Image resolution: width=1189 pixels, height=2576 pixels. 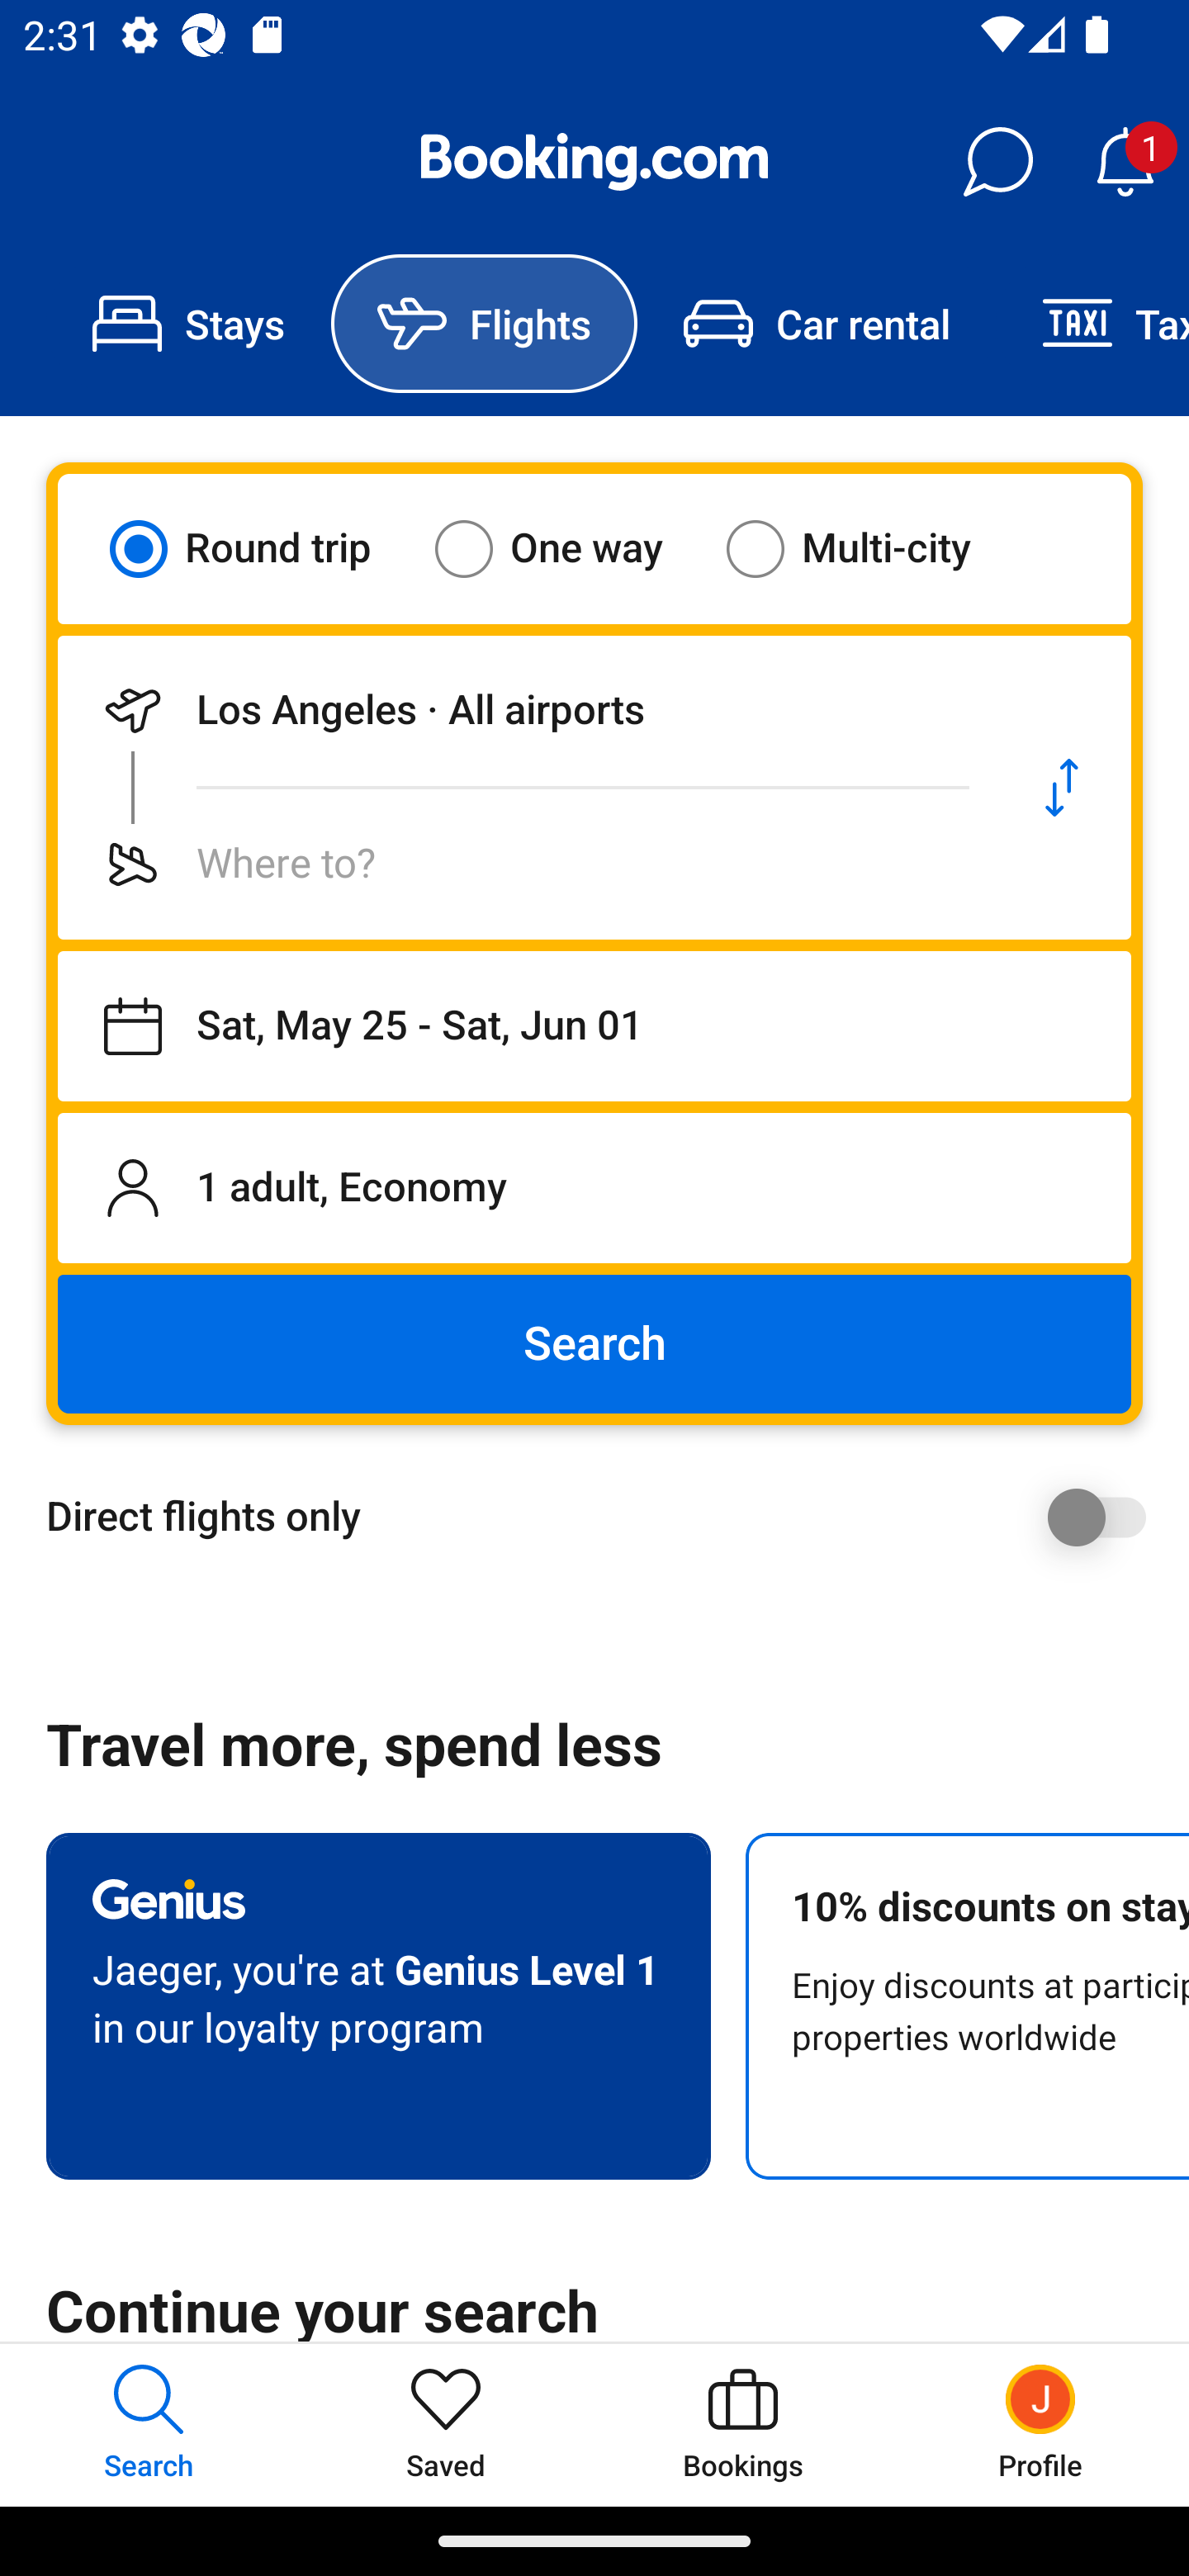 What do you see at coordinates (569, 548) in the screenshot?
I see `One way` at bounding box center [569, 548].